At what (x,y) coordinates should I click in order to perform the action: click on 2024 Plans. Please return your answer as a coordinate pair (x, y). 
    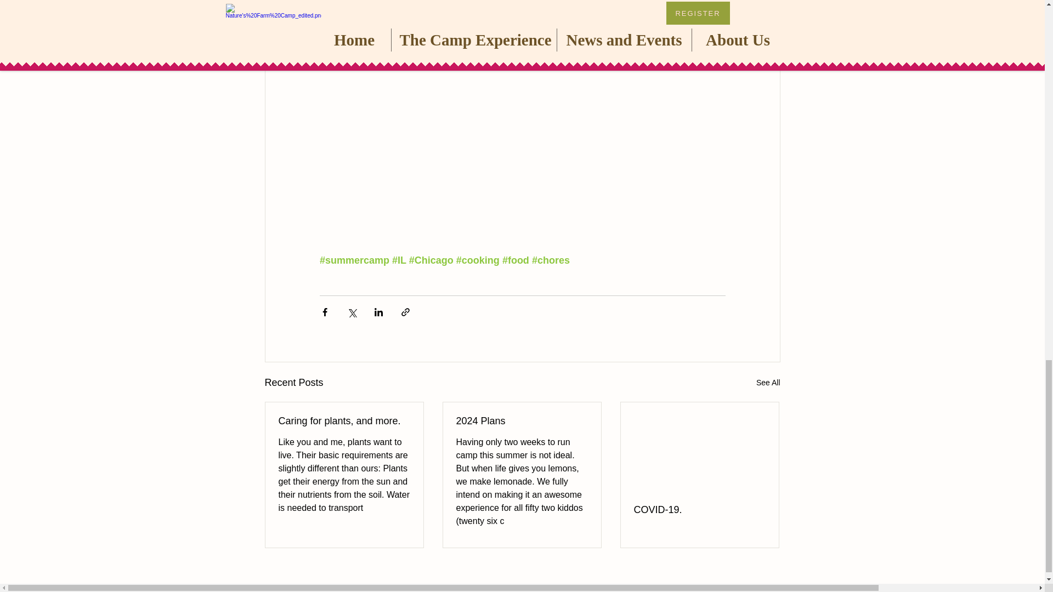
    Looking at the image, I should click on (522, 421).